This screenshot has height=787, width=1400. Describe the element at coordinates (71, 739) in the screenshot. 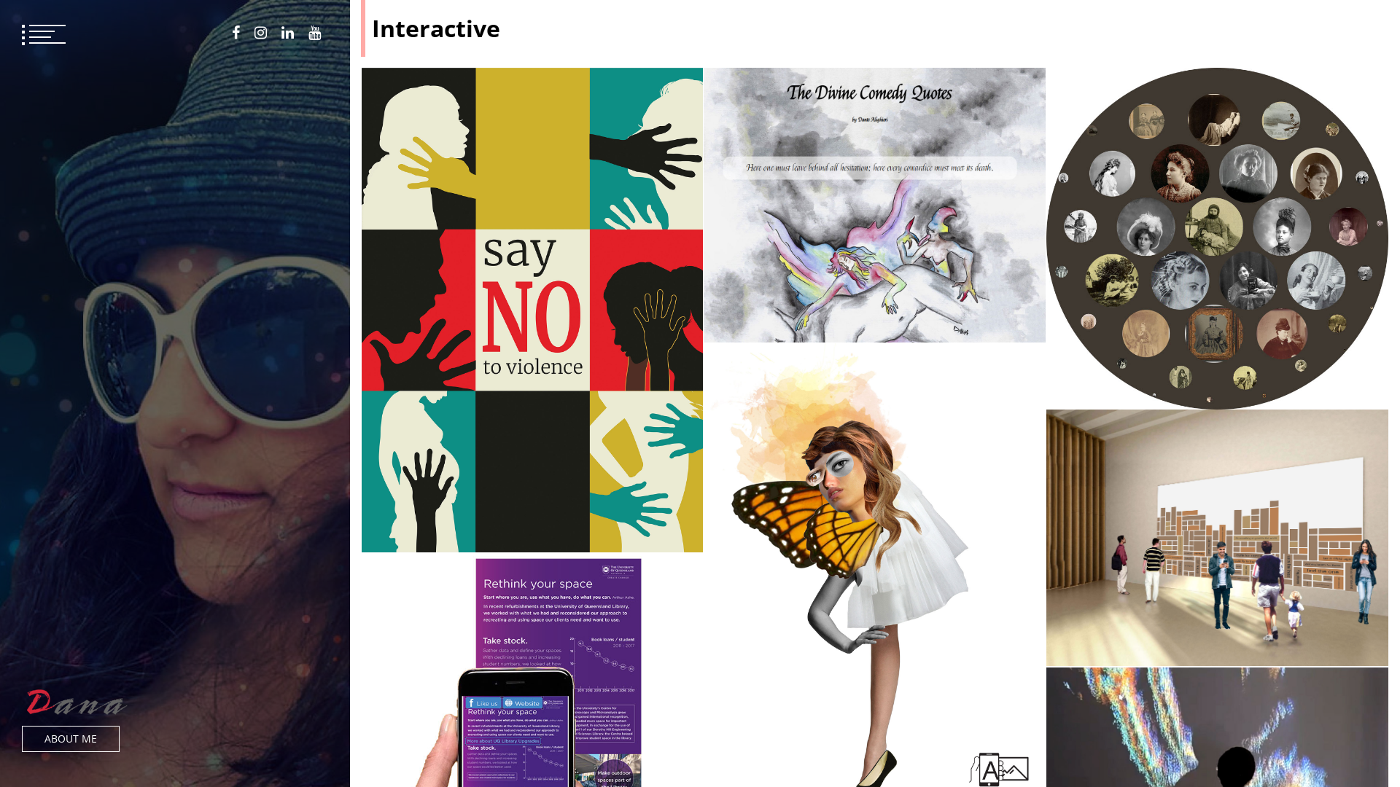

I see `ABOUT ME` at that location.